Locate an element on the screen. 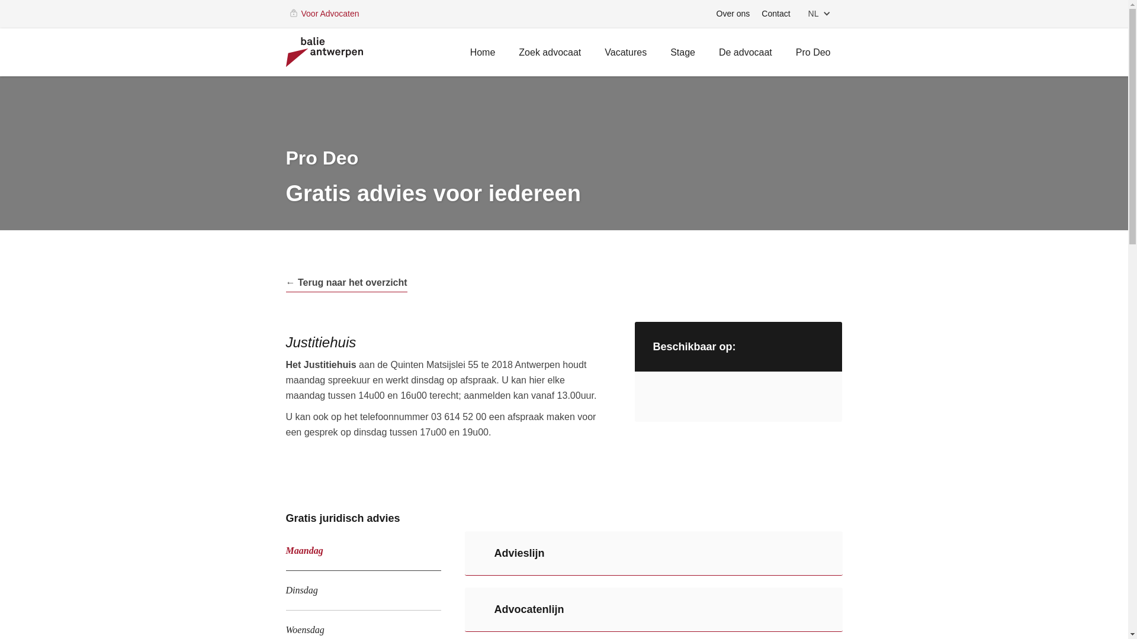  Home is located at coordinates (483, 54).